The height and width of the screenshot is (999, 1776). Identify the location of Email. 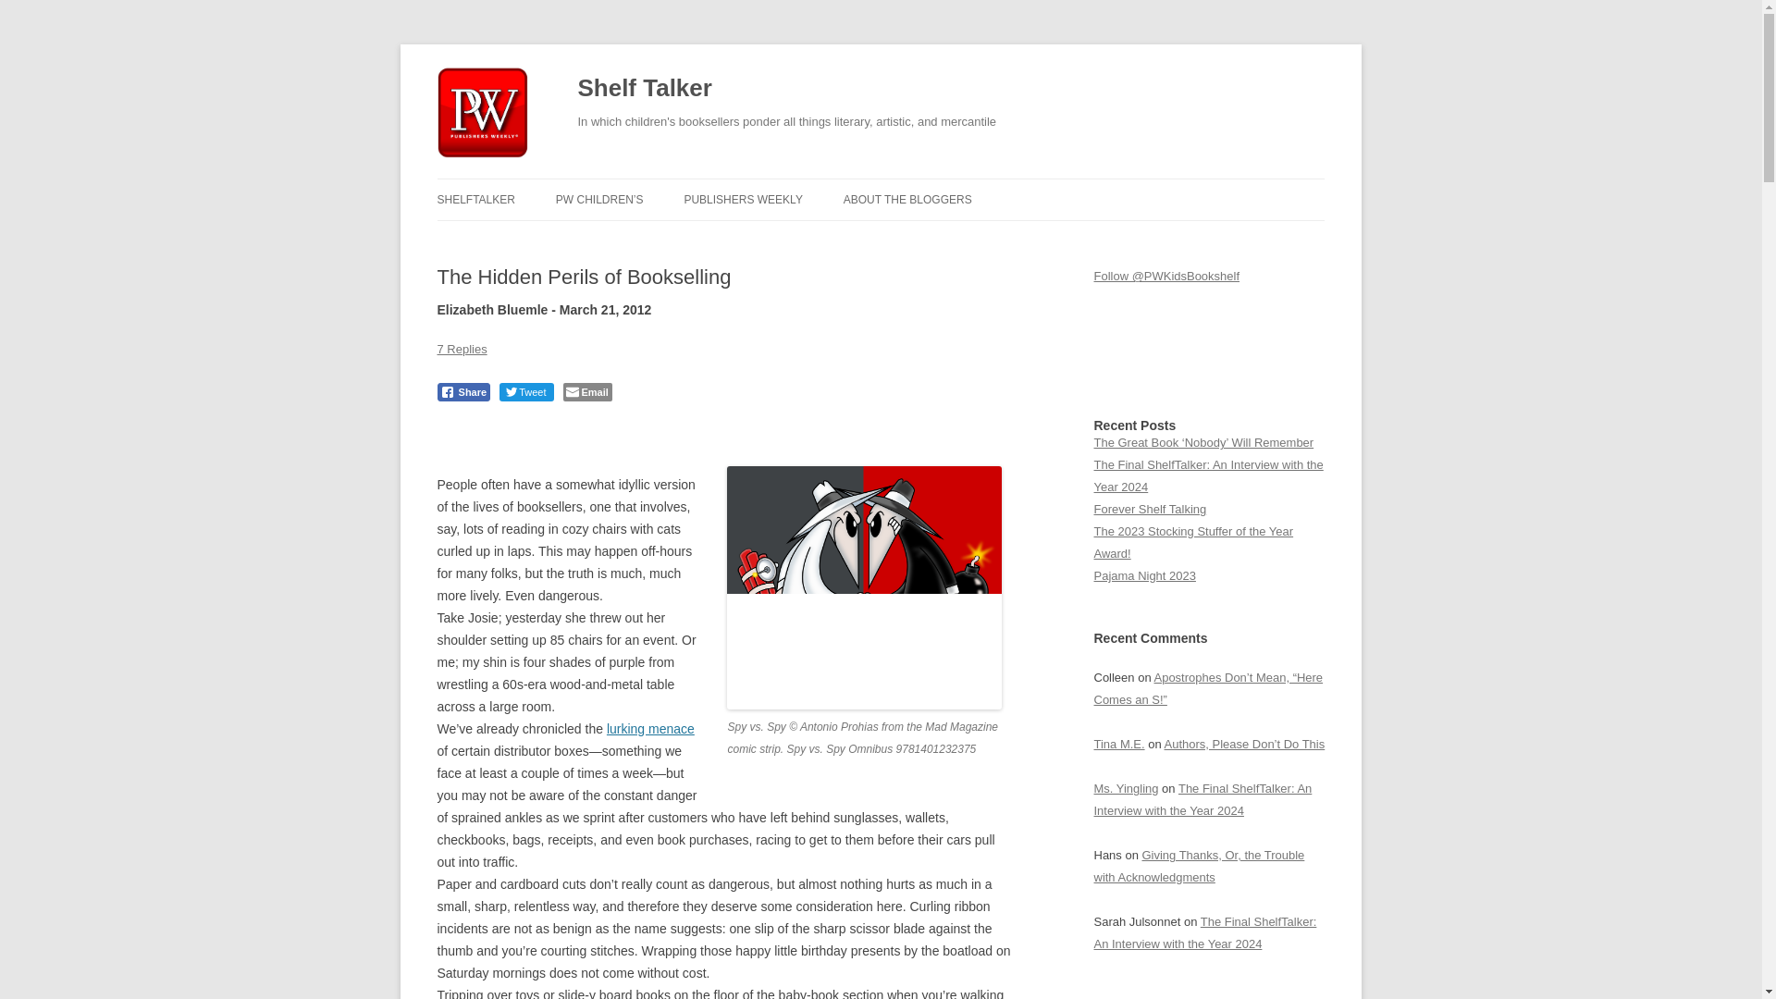
(586, 392).